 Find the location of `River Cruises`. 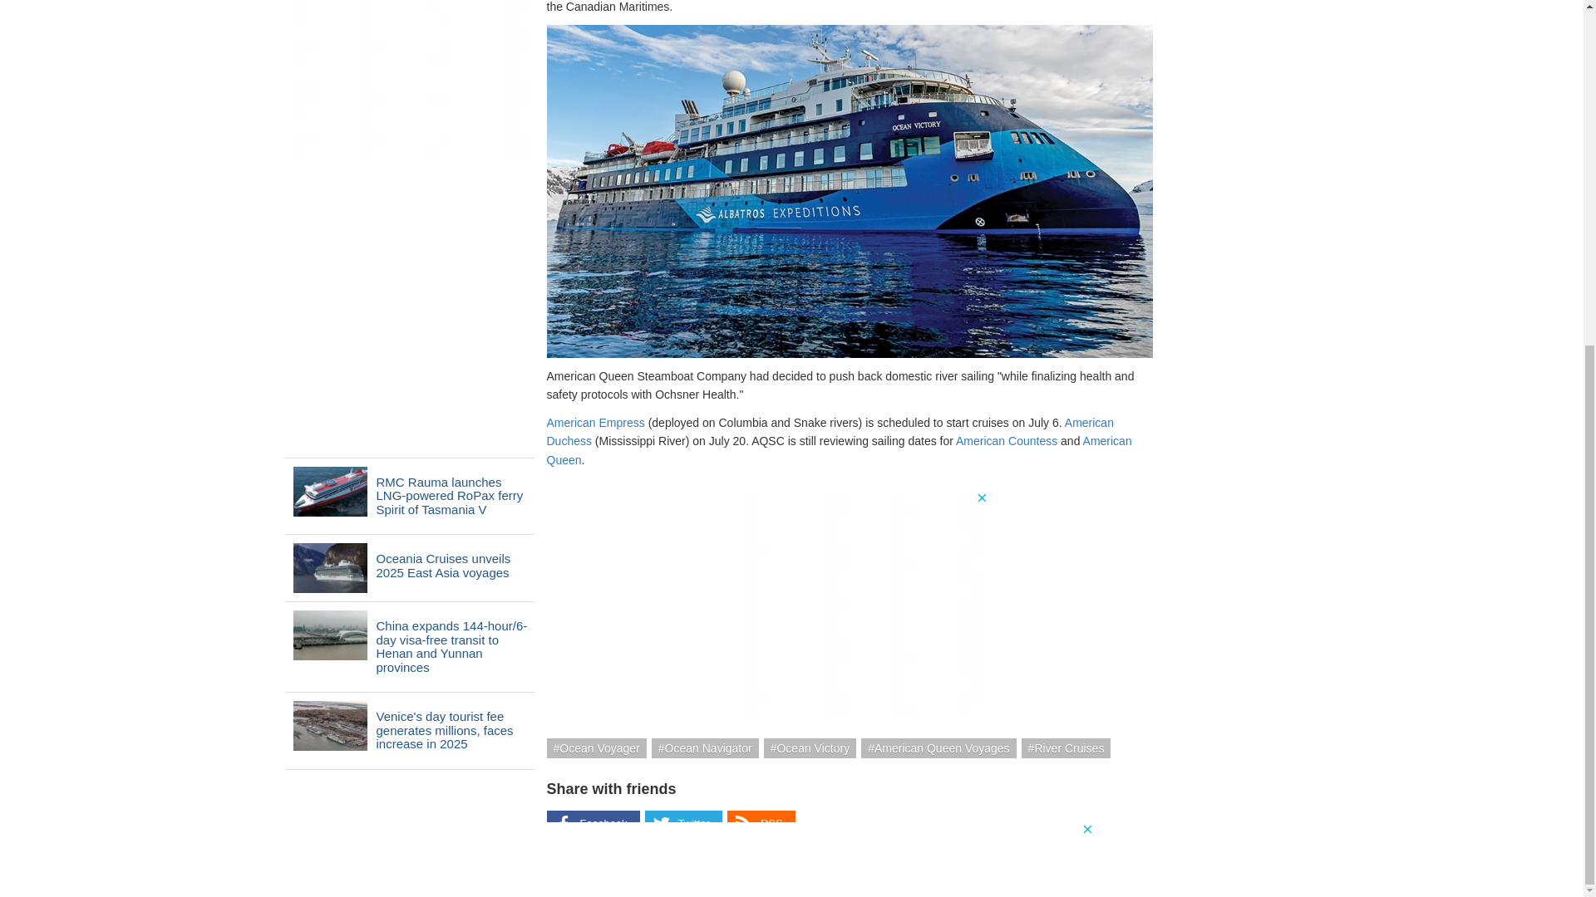

River Cruises is located at coordinates (1066, 747).